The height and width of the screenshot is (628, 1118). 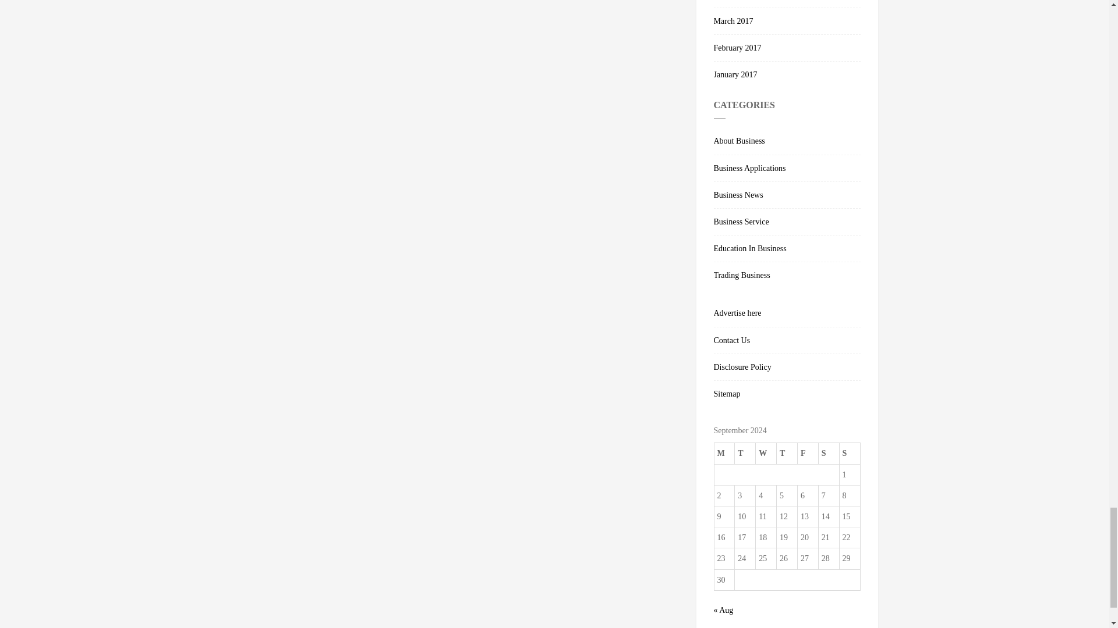 What do you see at coordinates (829, 454) in the screenshot?
I see `Saturday` at bounding box center [829, 454].